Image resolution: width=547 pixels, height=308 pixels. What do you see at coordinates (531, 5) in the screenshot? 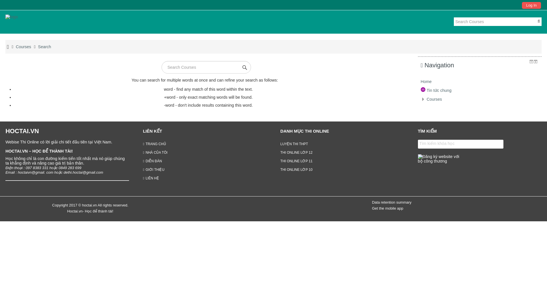
I see `Log In` at bounding box center [531, 5].